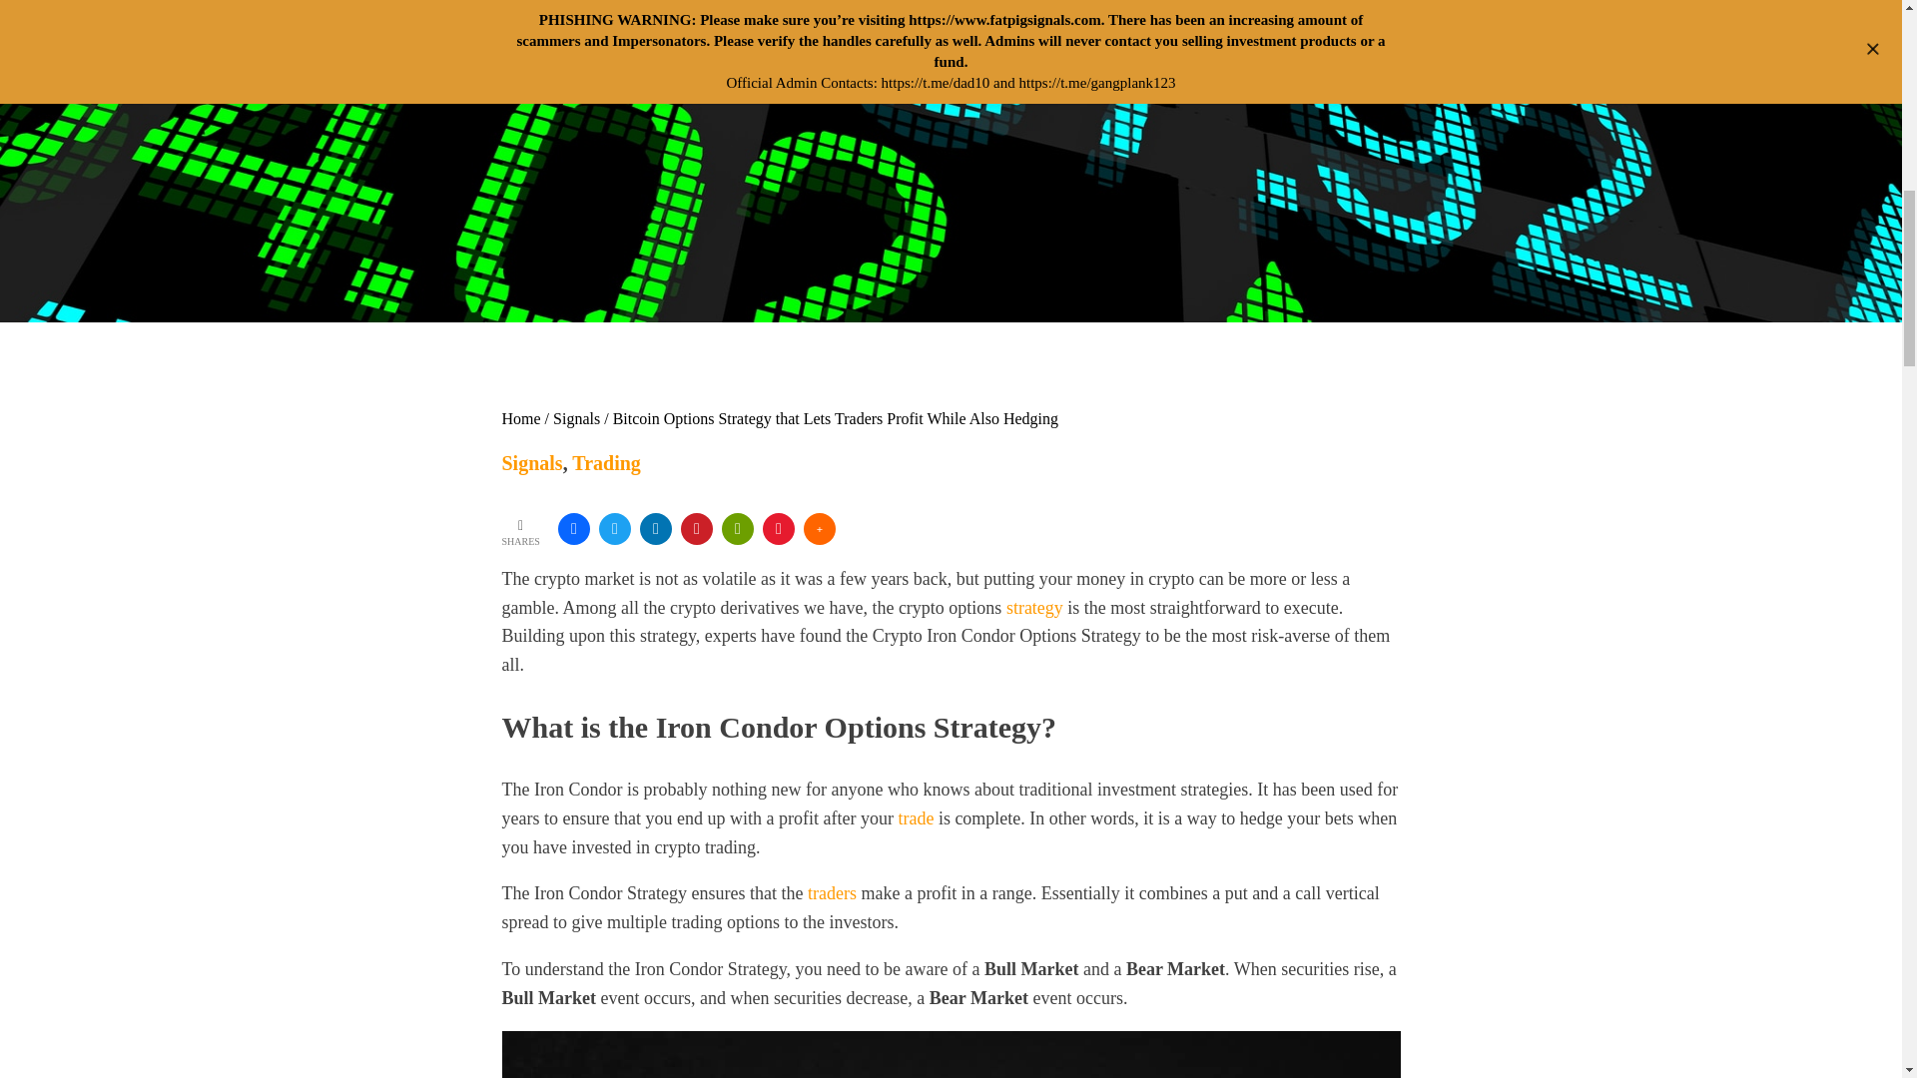 The image size is (1917, 1078). Describe the element at coordinates (656, 529) in the screenshot. I see `Add this to LinkedIn` at that location.